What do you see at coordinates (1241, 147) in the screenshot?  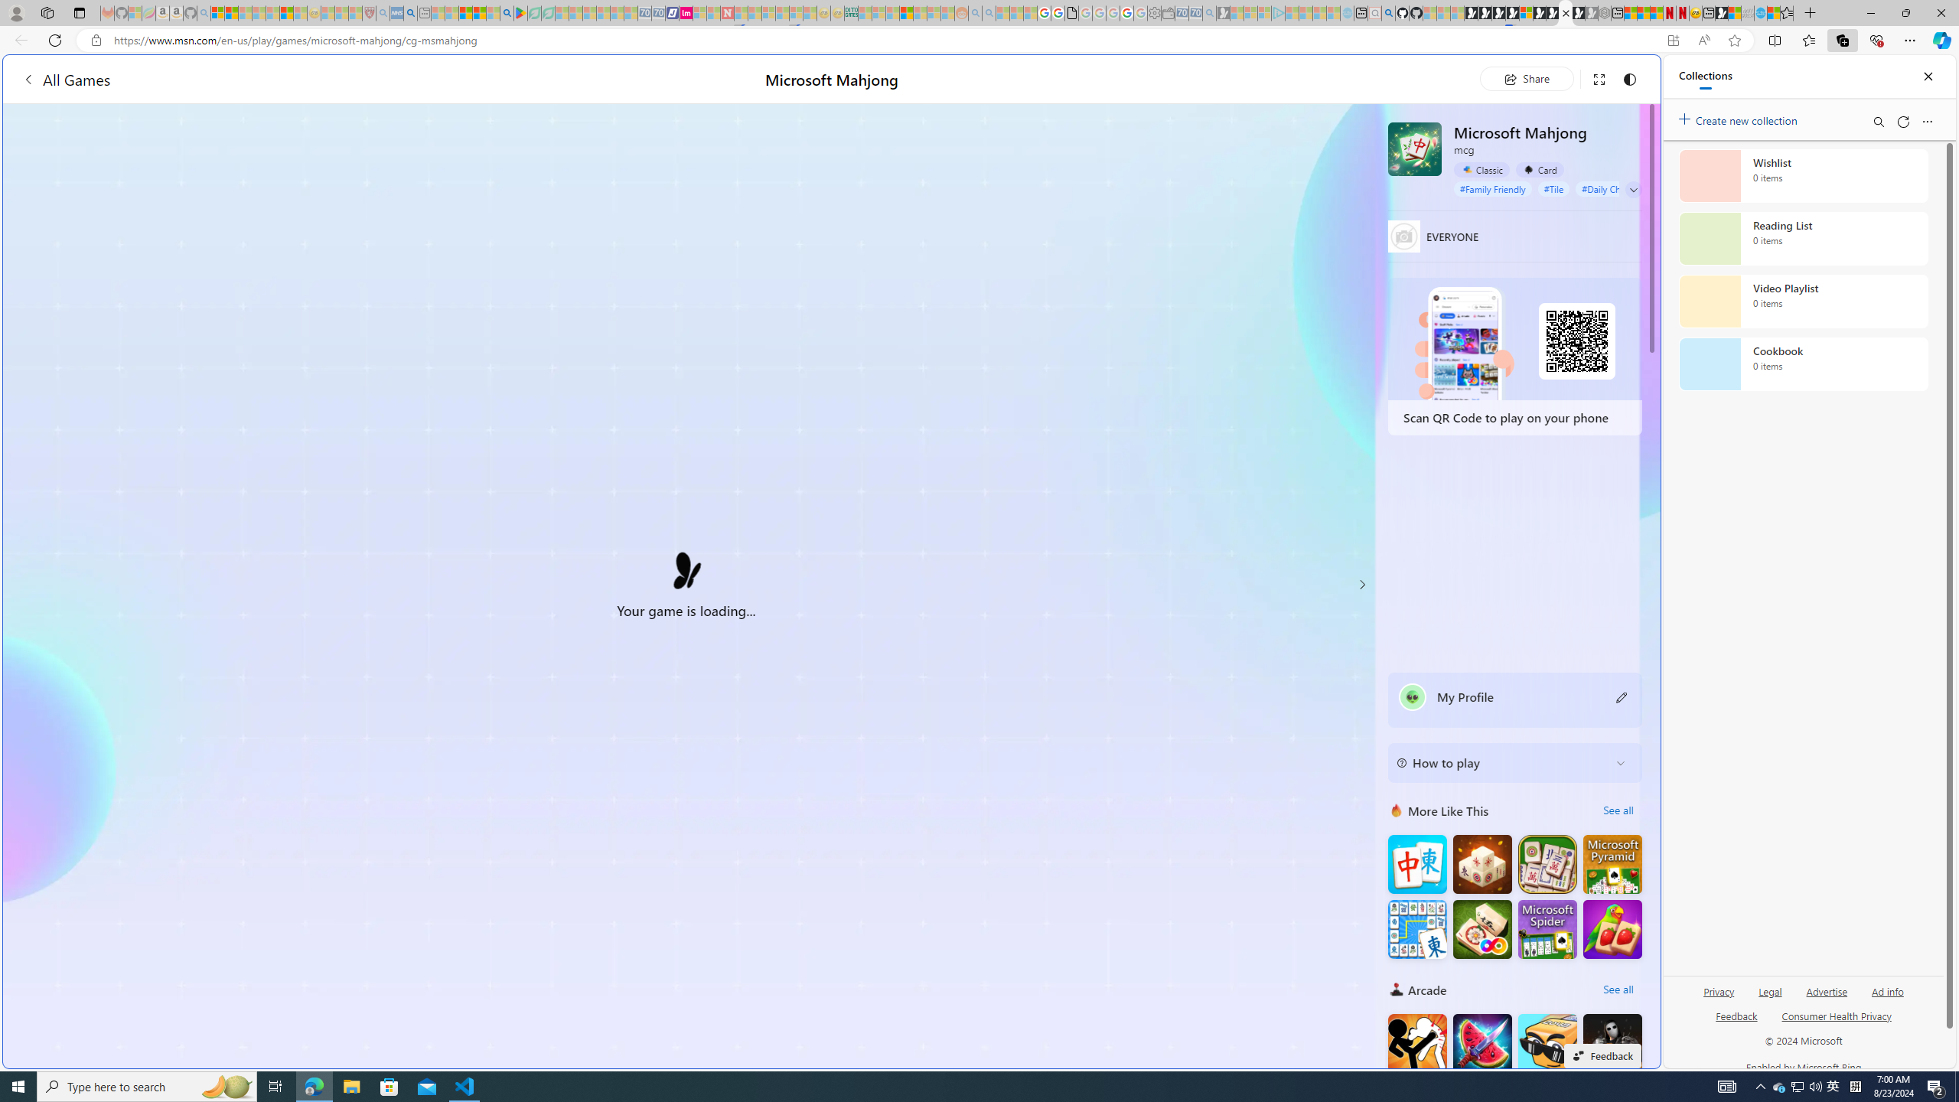 I see `Search or enter web address` at bounding box center [1241, 147].